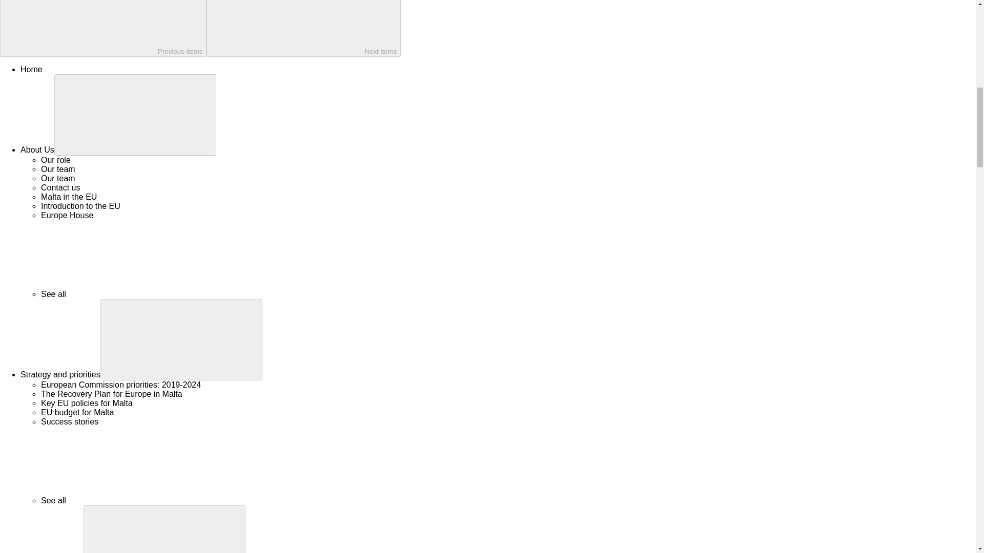  What do you see at coordinates (60, 187) in the screenshot?
I see `Contact us` at bounding box center [60, 187].